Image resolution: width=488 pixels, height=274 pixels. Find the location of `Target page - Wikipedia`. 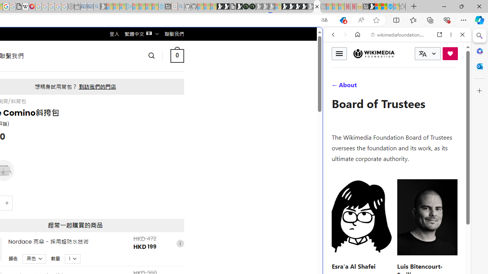

Target page - Wikipedia is located at coordinates (25, 7).